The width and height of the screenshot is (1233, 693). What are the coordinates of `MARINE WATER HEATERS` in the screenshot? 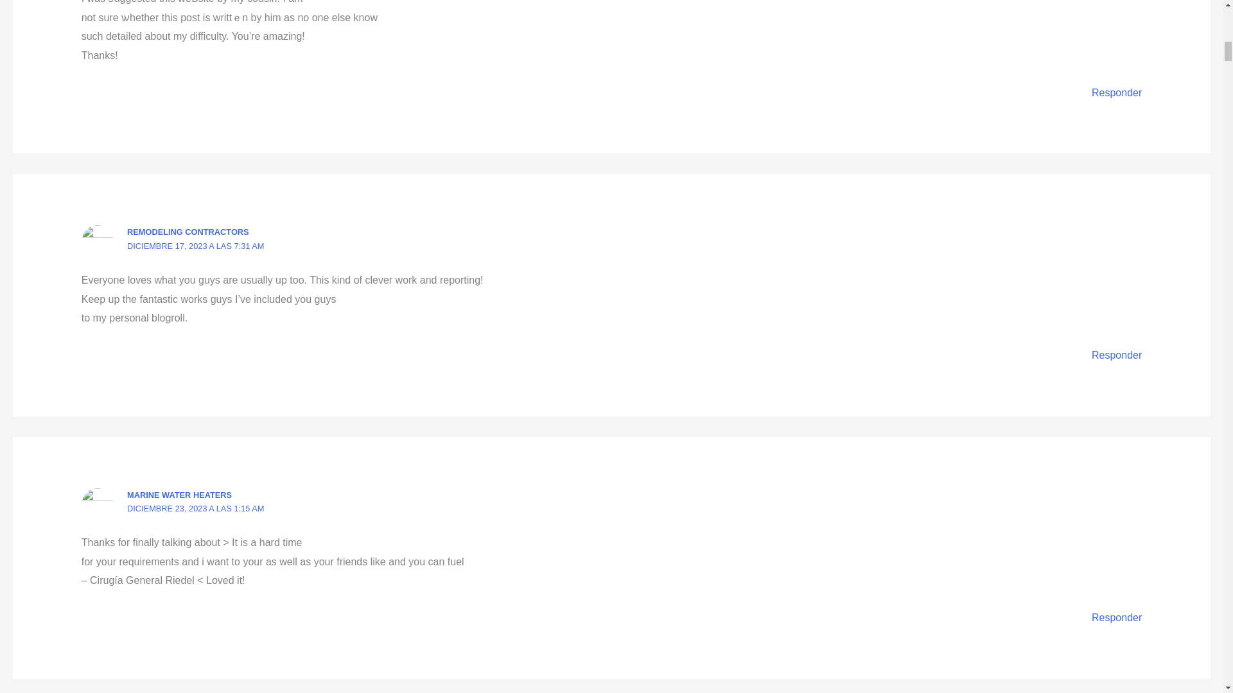 It's located at (179, 494).